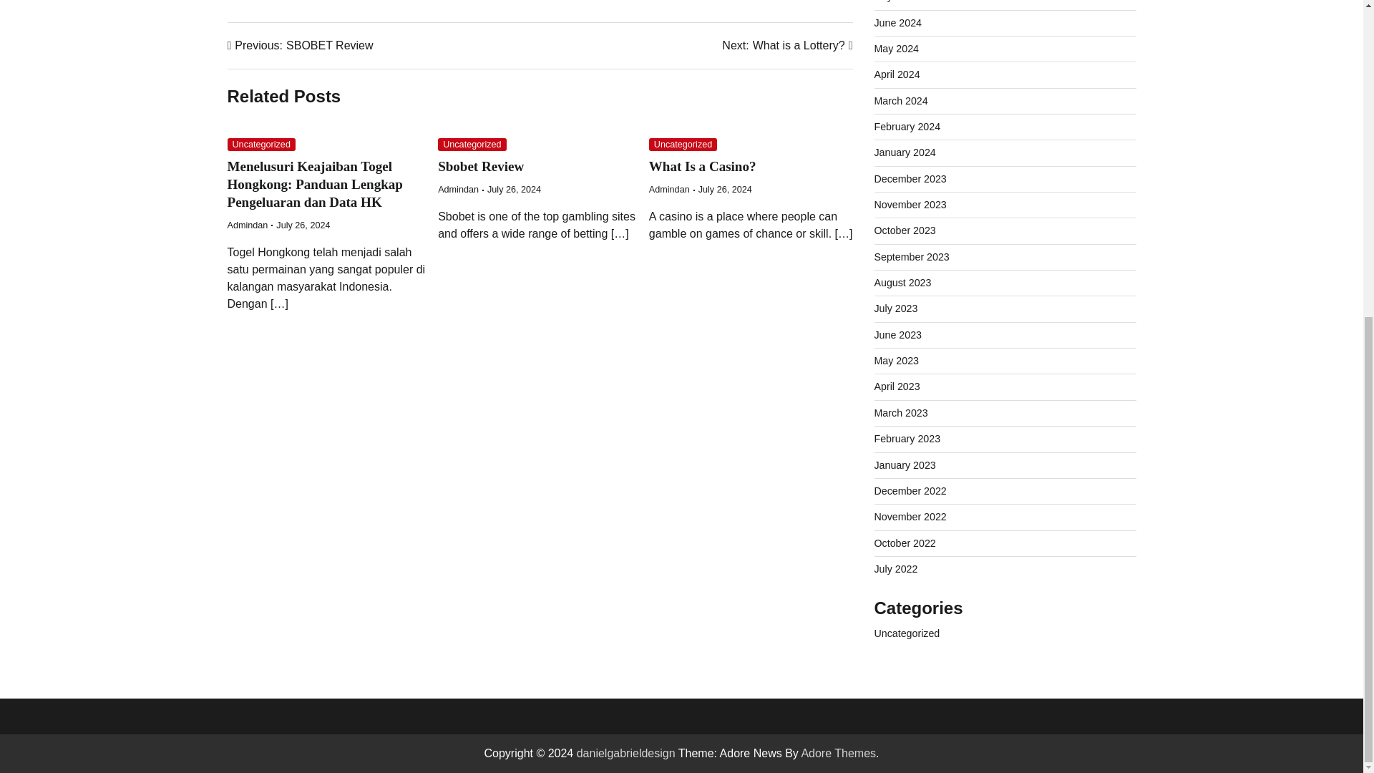 Image resolution: width=1374 pixels, height=773 pixels. I want to click on Uncategorized, so click(472, 145).